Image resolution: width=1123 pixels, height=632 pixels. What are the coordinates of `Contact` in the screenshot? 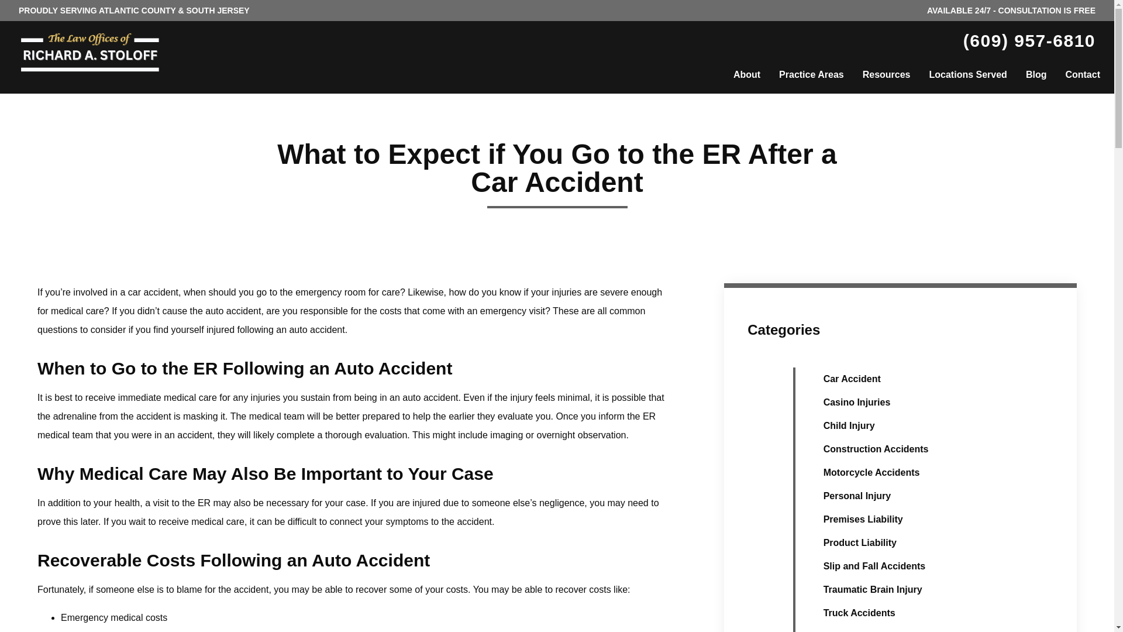 It's located at (1082, 75).